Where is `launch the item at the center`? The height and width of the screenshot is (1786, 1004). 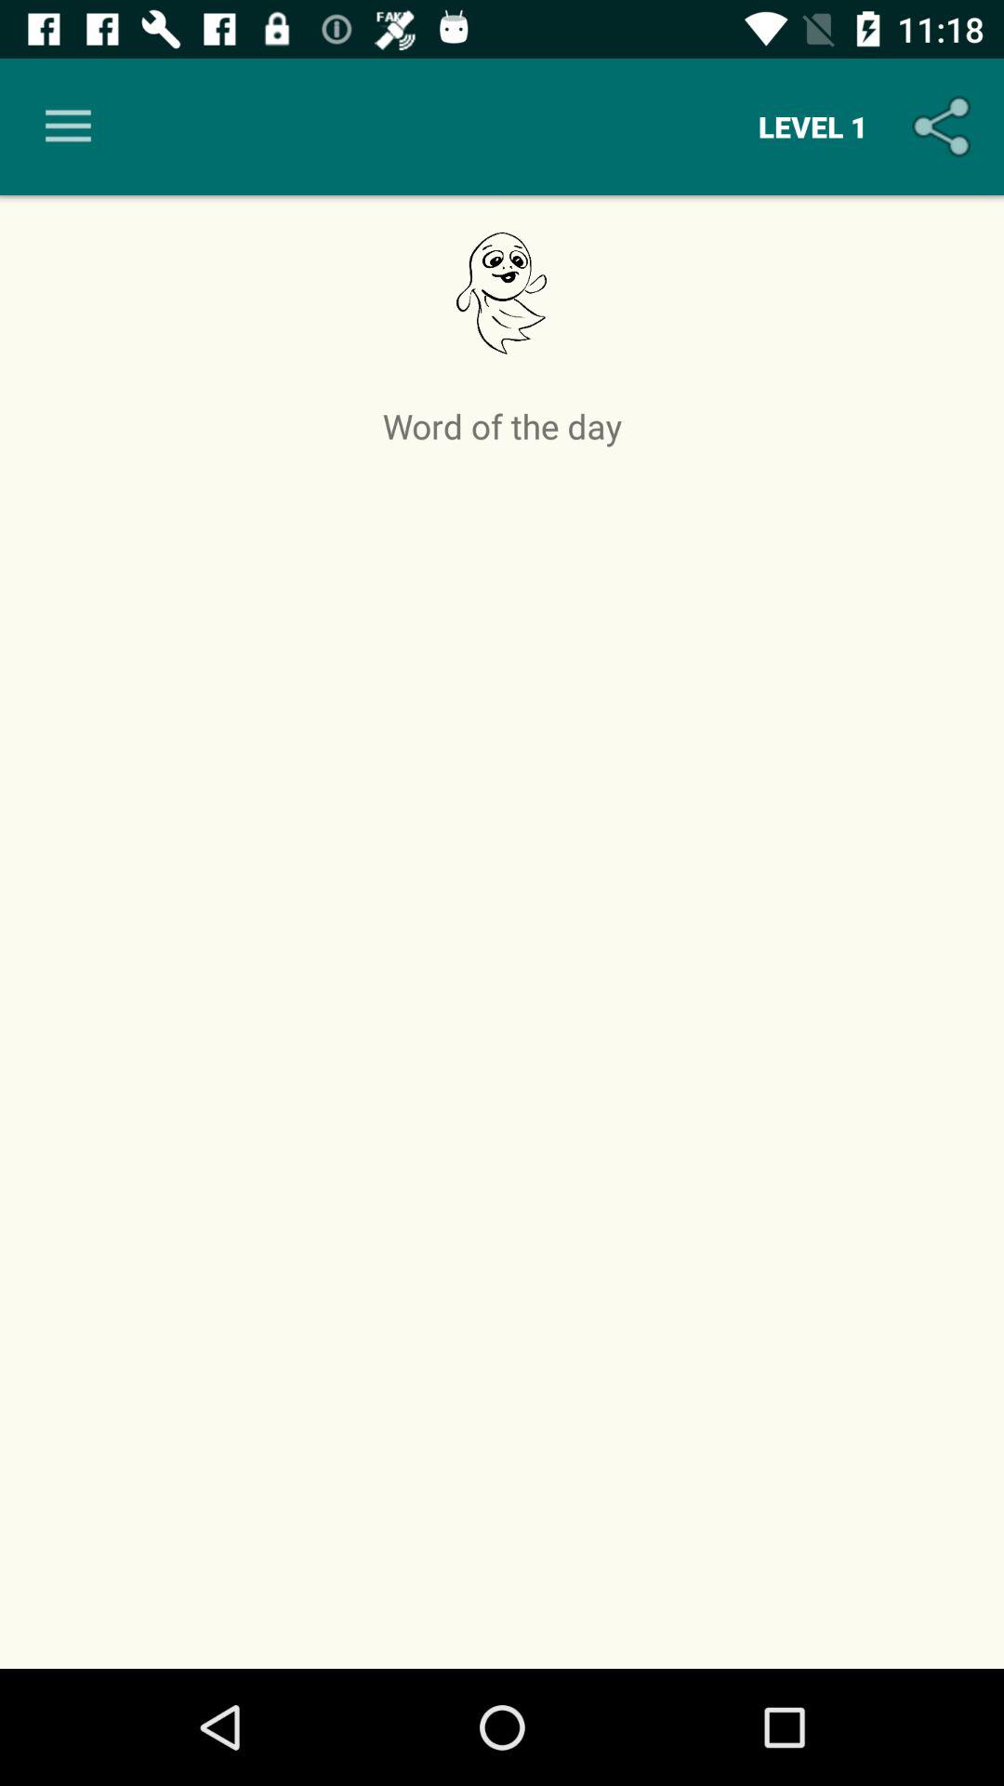
launch the item at the center is located at coordinates (502, 1053).